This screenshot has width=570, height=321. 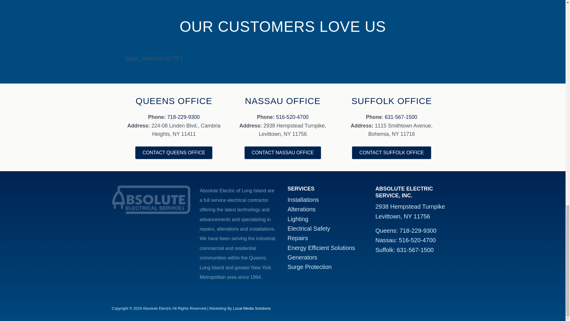 I want to click on 631-567-1500, so click(x=401, y=117).